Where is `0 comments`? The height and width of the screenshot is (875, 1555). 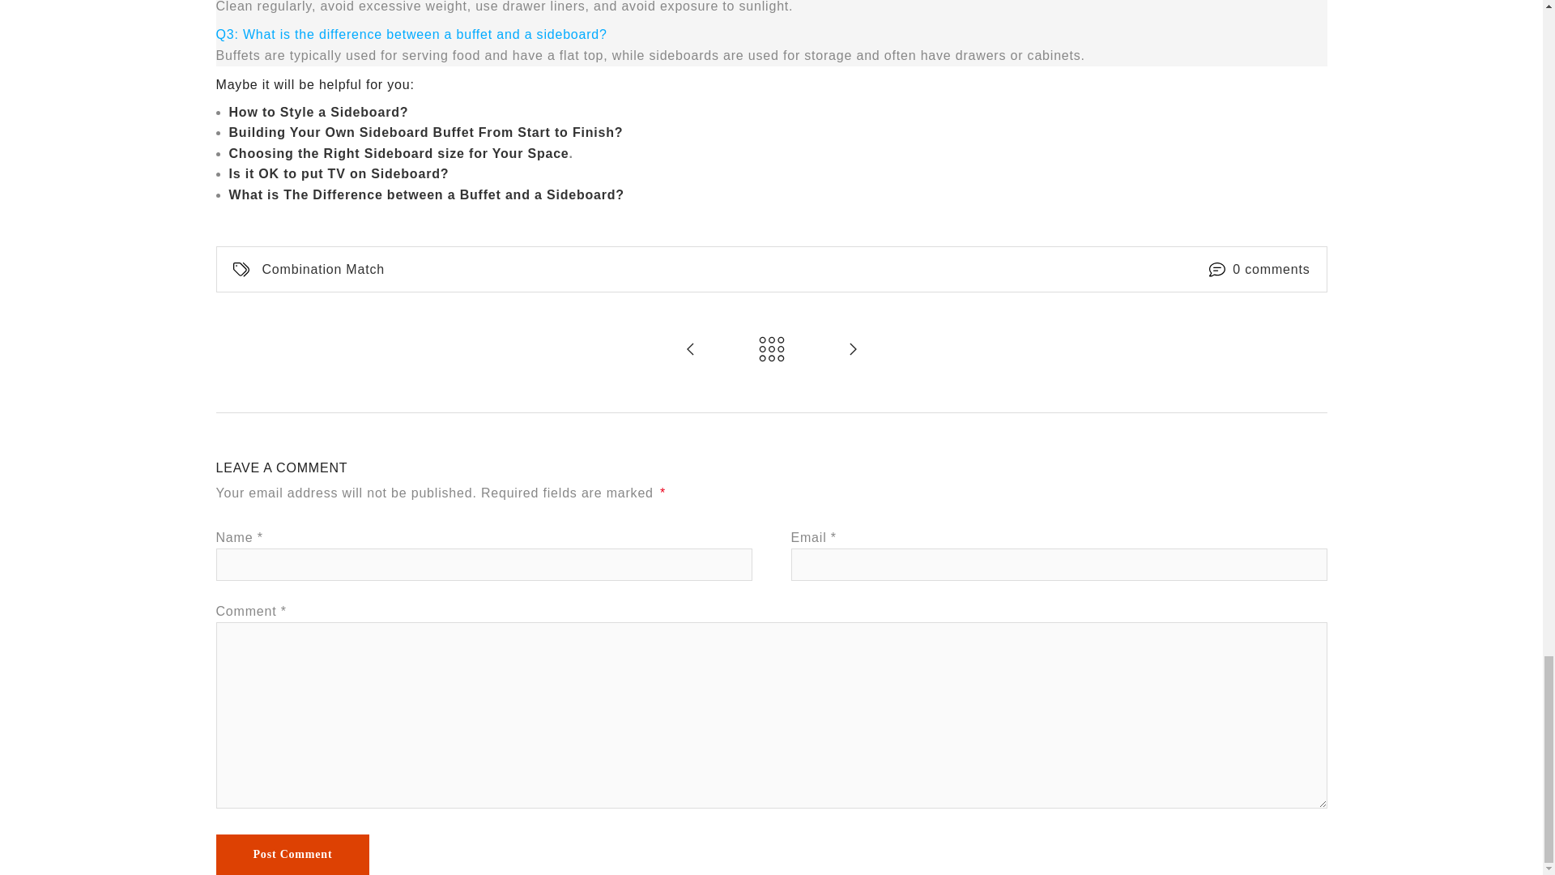
0 comments is located at coordinates (1271, 269).